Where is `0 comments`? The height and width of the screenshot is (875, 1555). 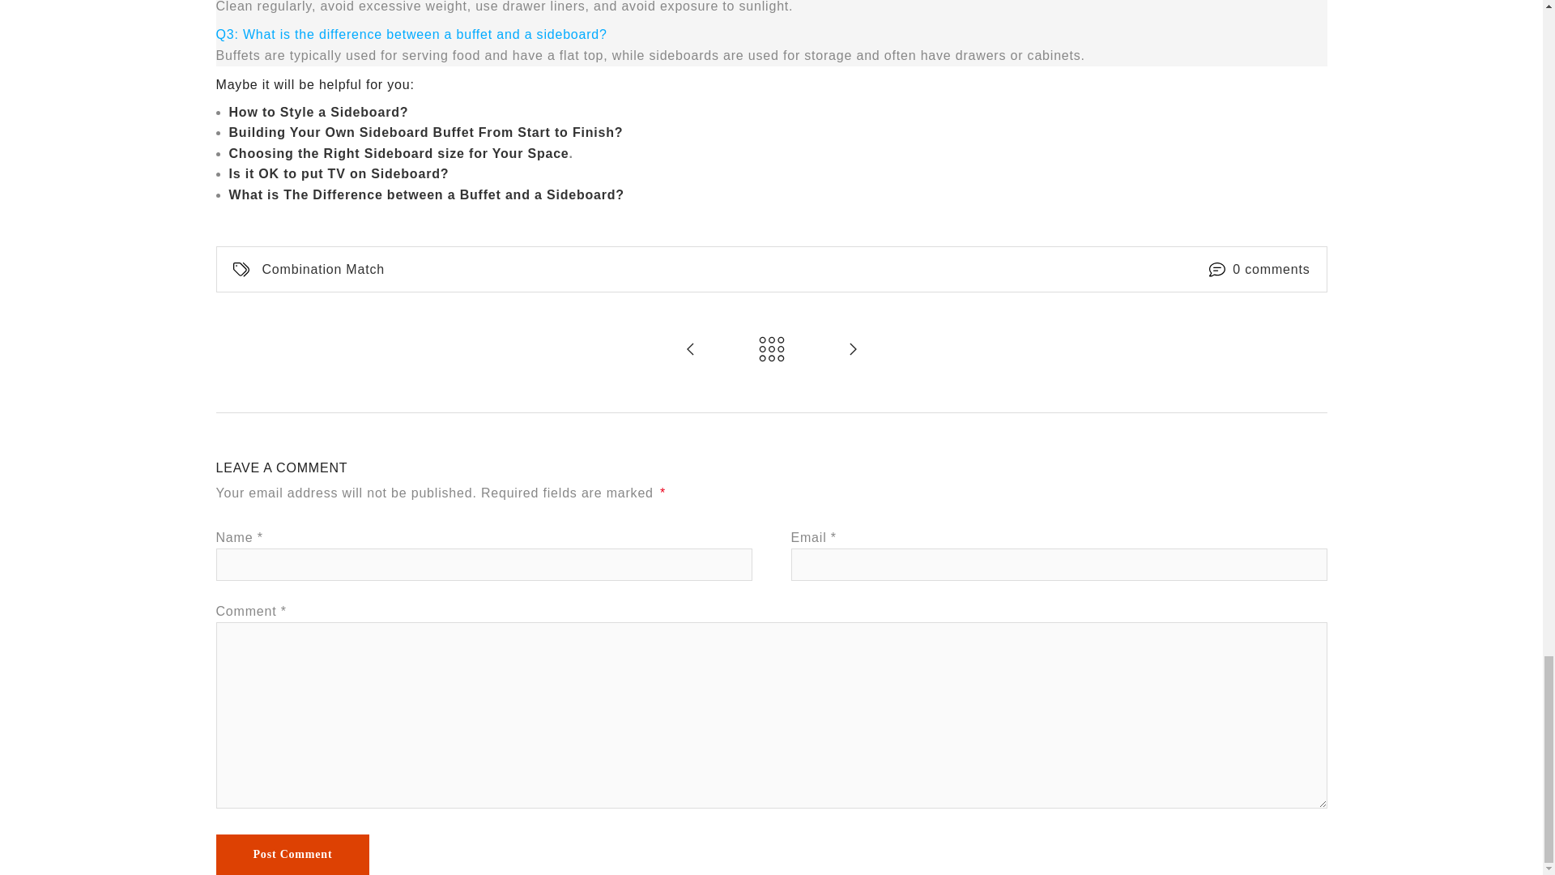
0 comments is located at coordinates (1271, 269).